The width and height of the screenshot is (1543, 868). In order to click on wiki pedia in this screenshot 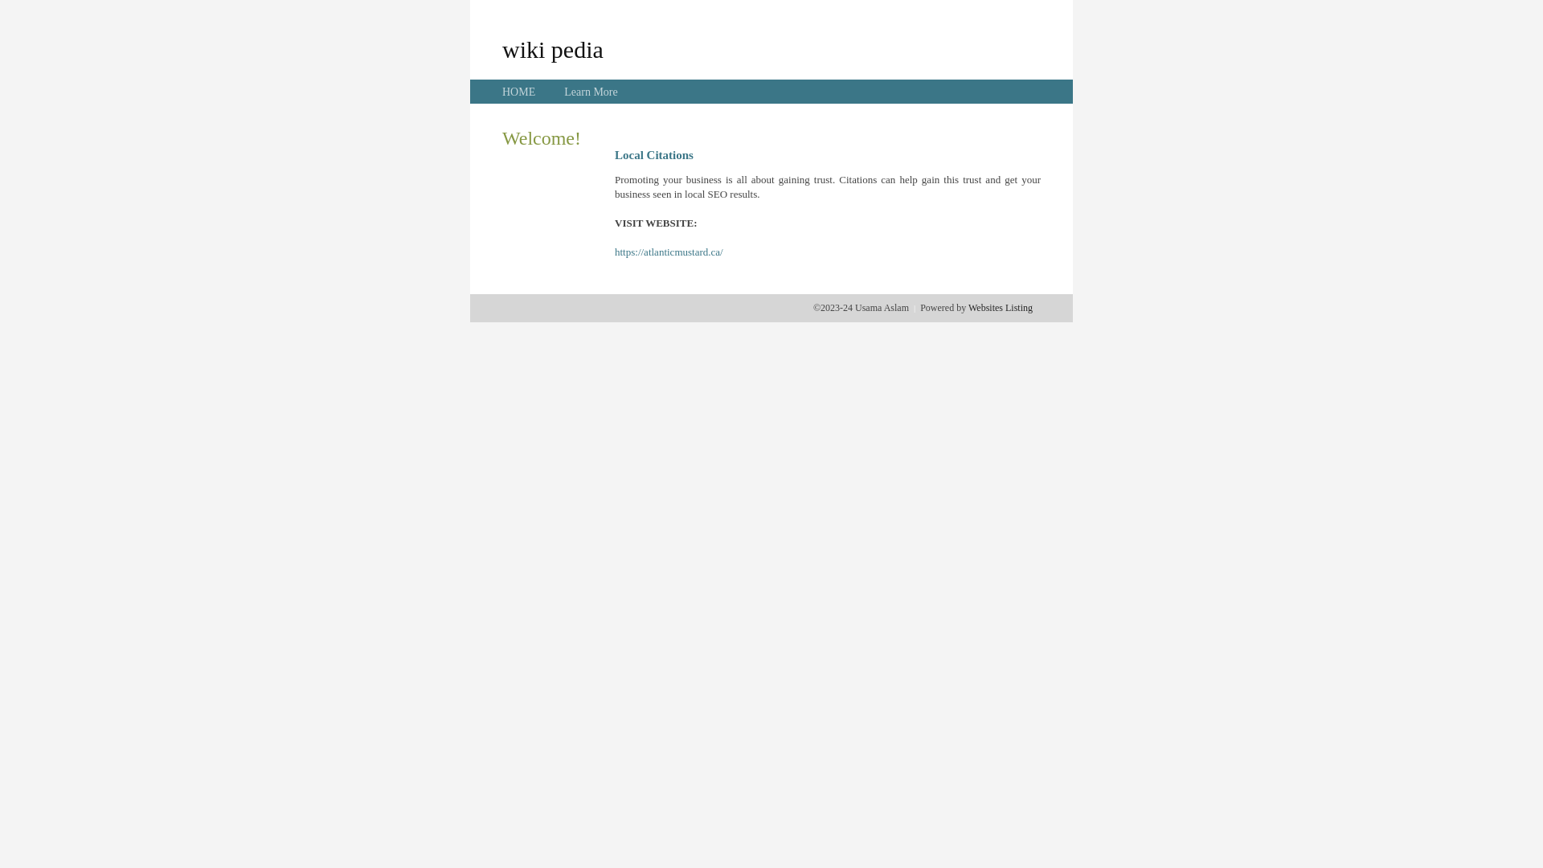, I will do `click(553, 49)`.